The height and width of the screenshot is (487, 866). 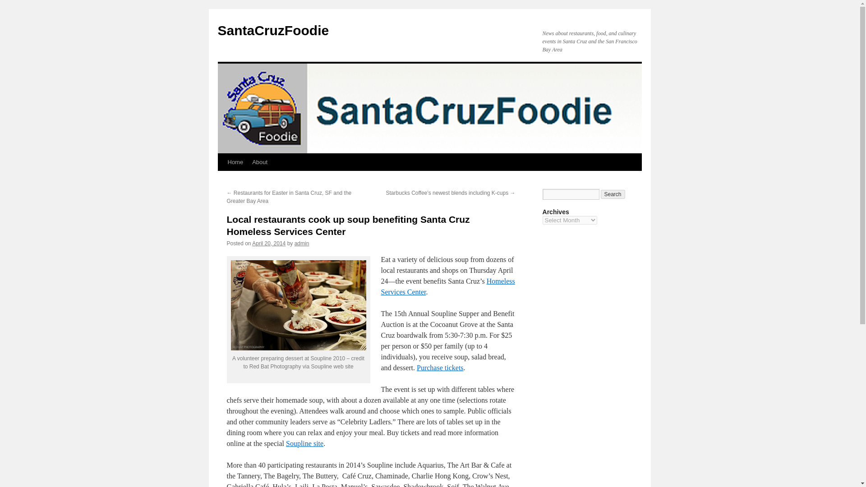 What do you see at coordinates (301, 243) in the screenshot?
I see `admin` at bounding box center [301, 243].